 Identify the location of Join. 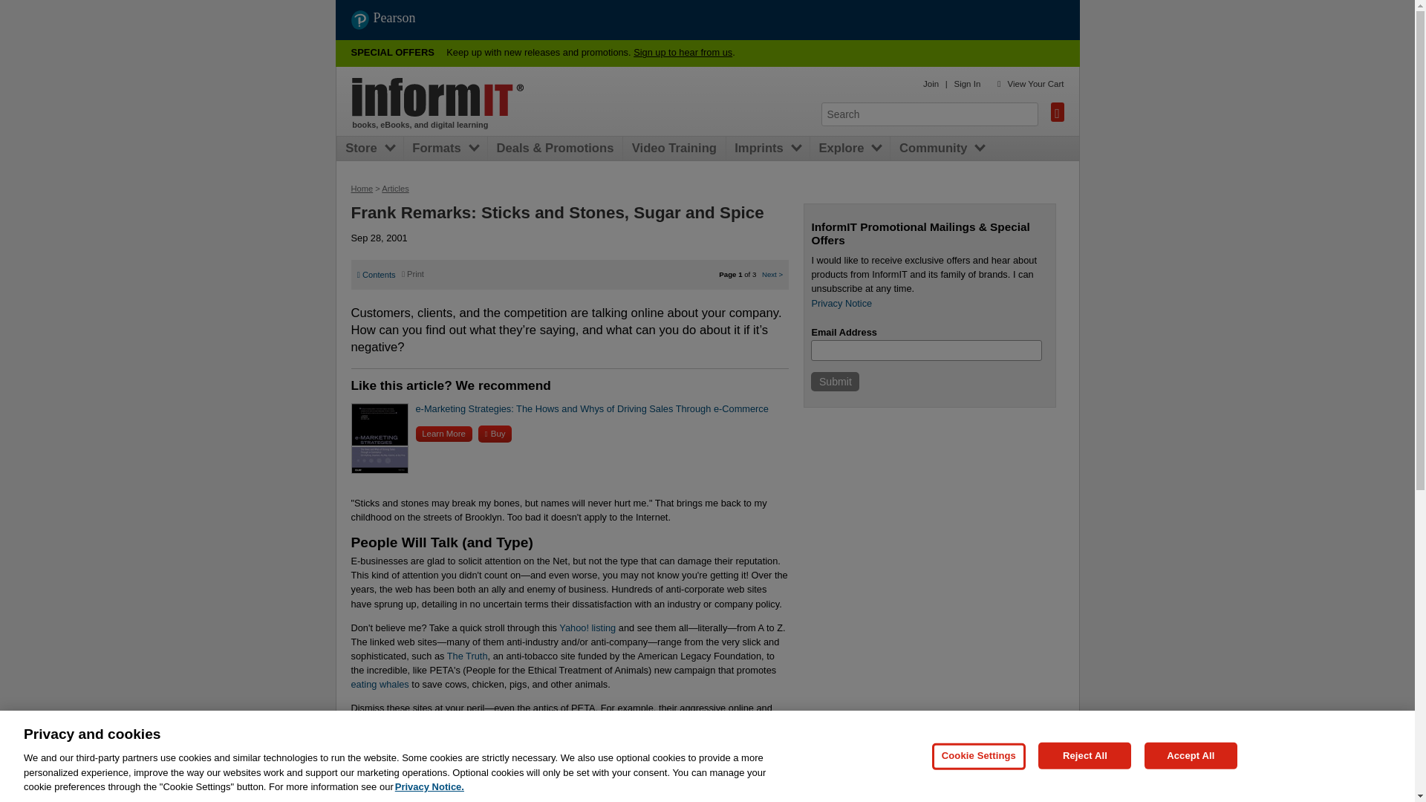
(930, 83).